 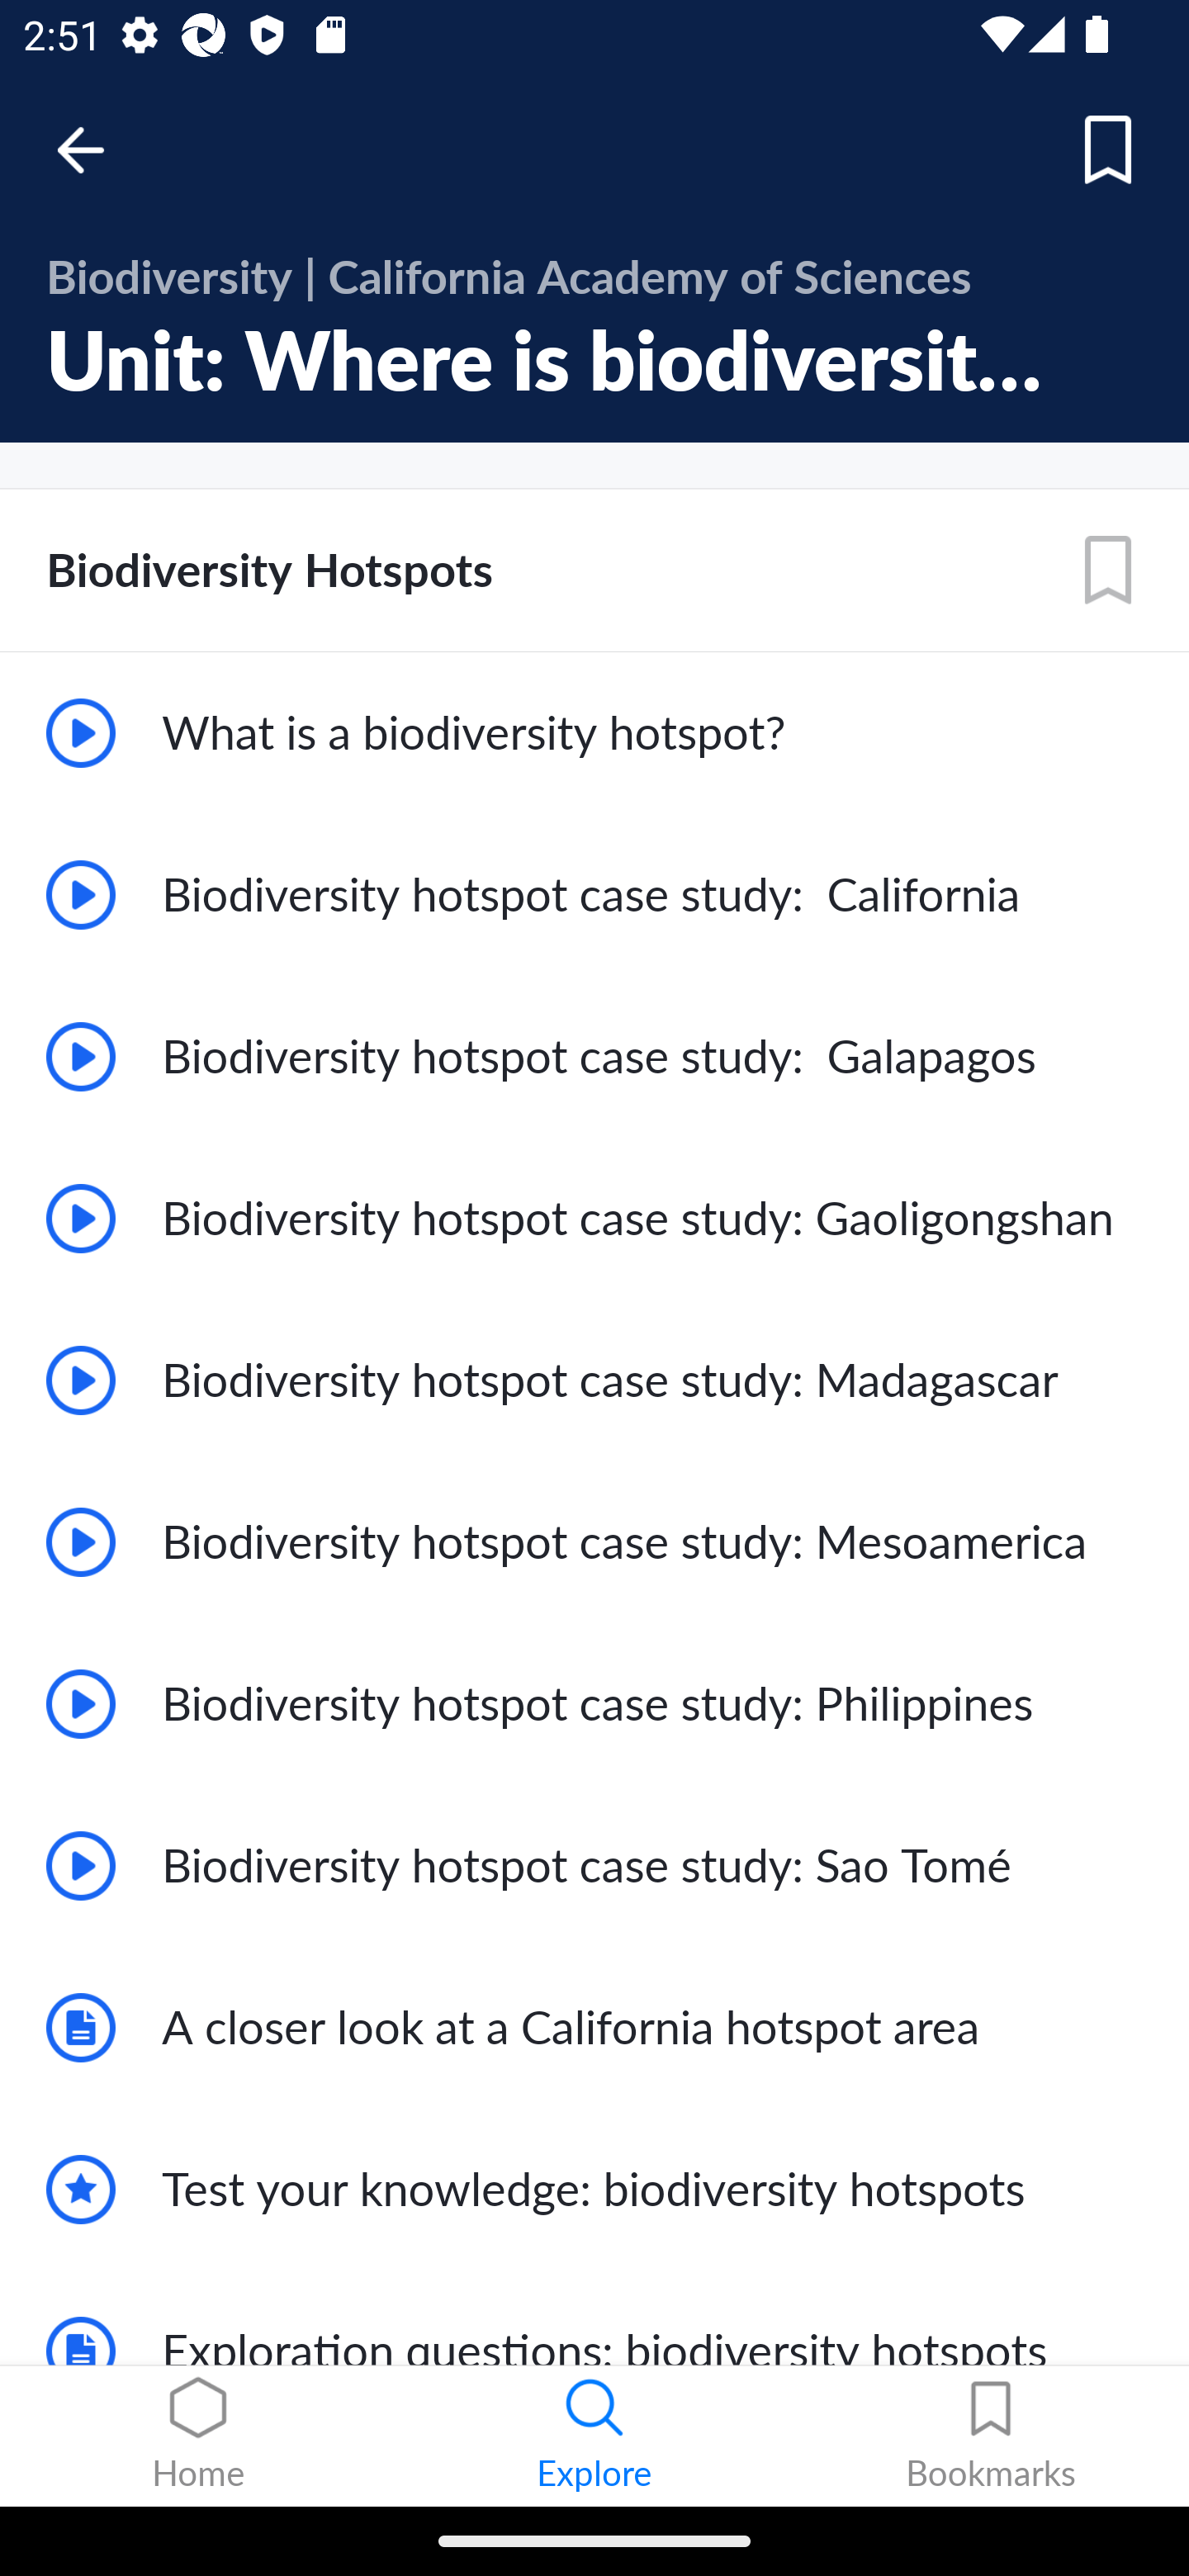 What do you see at coordinates (96, 150) in the screenshot?
I see `Back` at bounding box center [96, 150].